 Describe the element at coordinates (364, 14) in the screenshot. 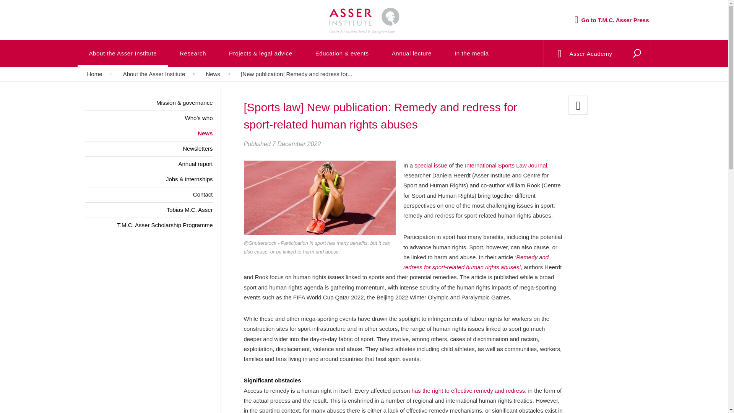

I see `Go back to T.M.C. Asser Instituut Homepage` at that location.